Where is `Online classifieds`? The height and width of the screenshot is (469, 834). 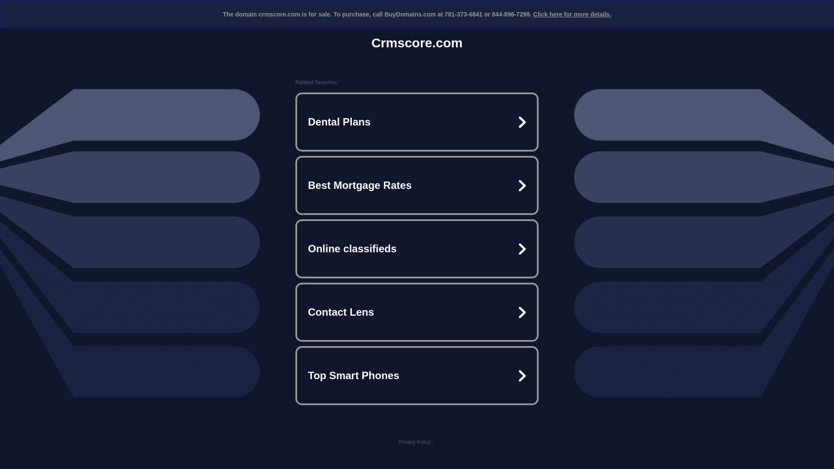 Online classifieds is located at coordinates (417, 248).